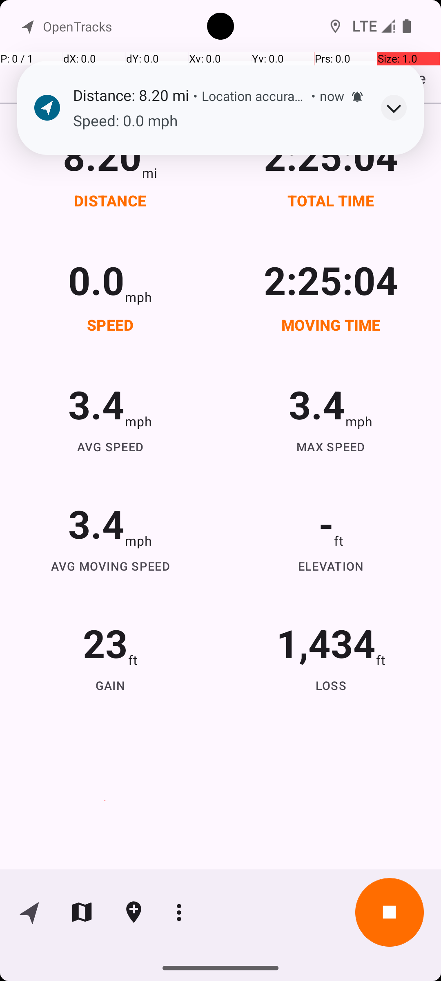  Describe the element at coordinates (131, 95) in the screenshot. I see `Distance: 8.20 mi` at that location.